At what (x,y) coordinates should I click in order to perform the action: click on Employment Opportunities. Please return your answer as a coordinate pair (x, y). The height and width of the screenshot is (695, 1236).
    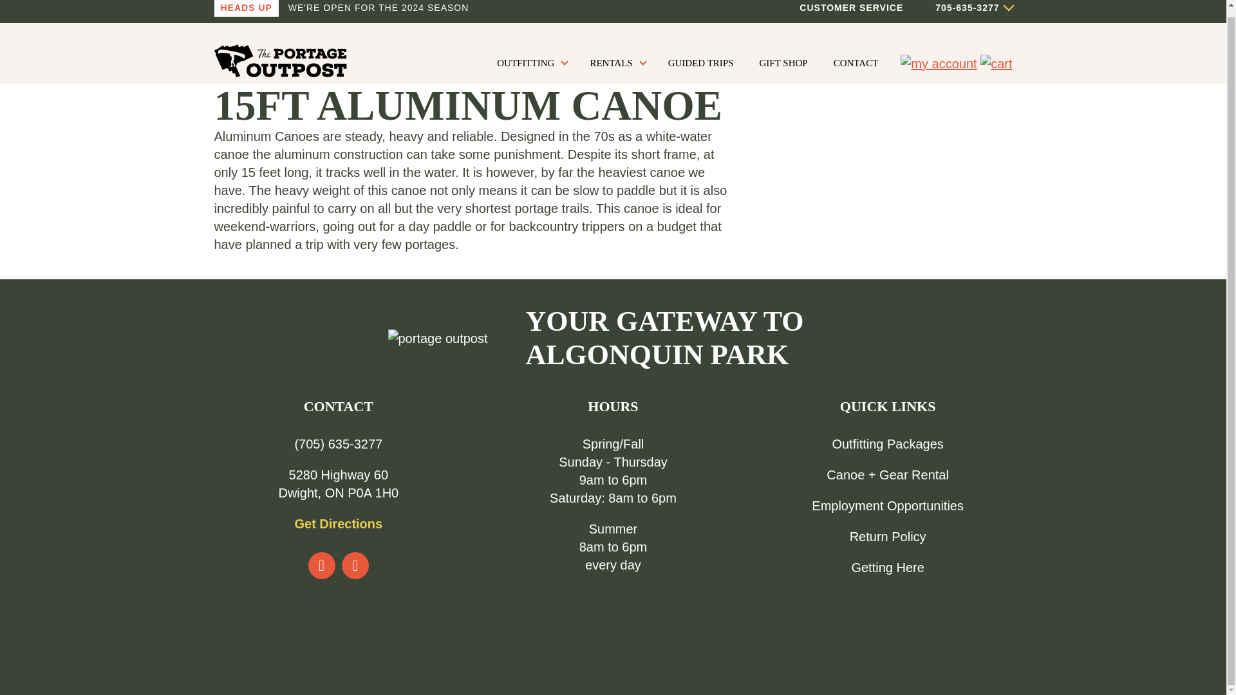
    Looking at the image, I should click on (888, 506).